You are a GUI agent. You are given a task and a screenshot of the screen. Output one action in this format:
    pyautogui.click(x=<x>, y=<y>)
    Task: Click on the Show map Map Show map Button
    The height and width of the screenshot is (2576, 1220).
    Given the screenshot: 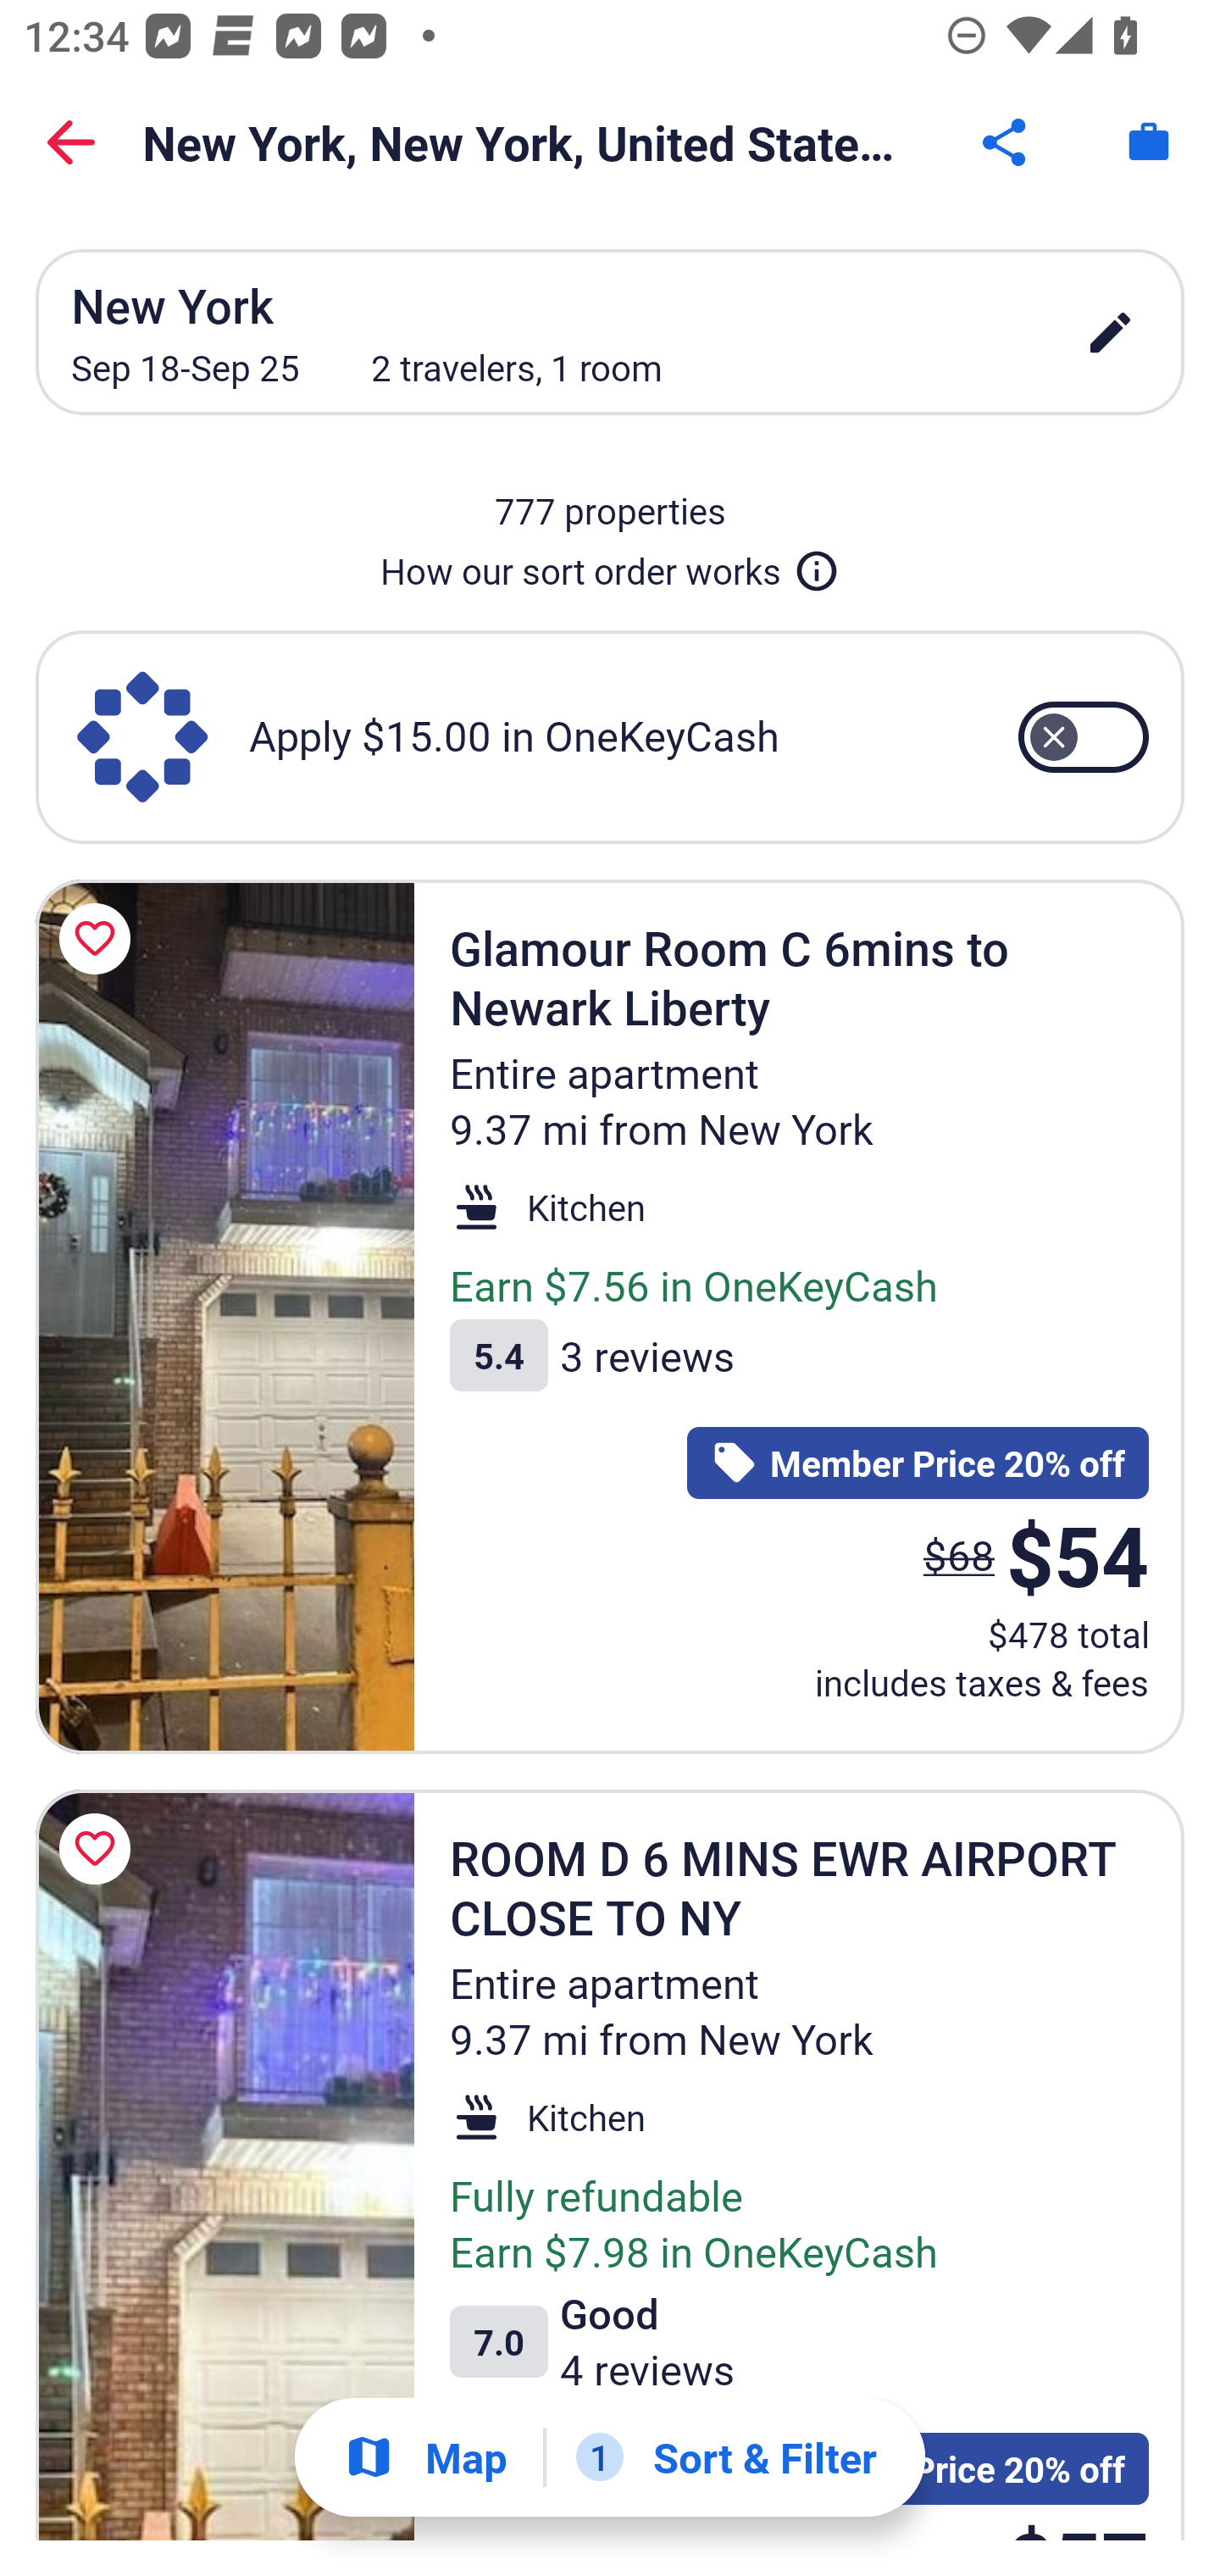 What is the action you would take?
    pyautogui.click(x=425, y=2457)
    